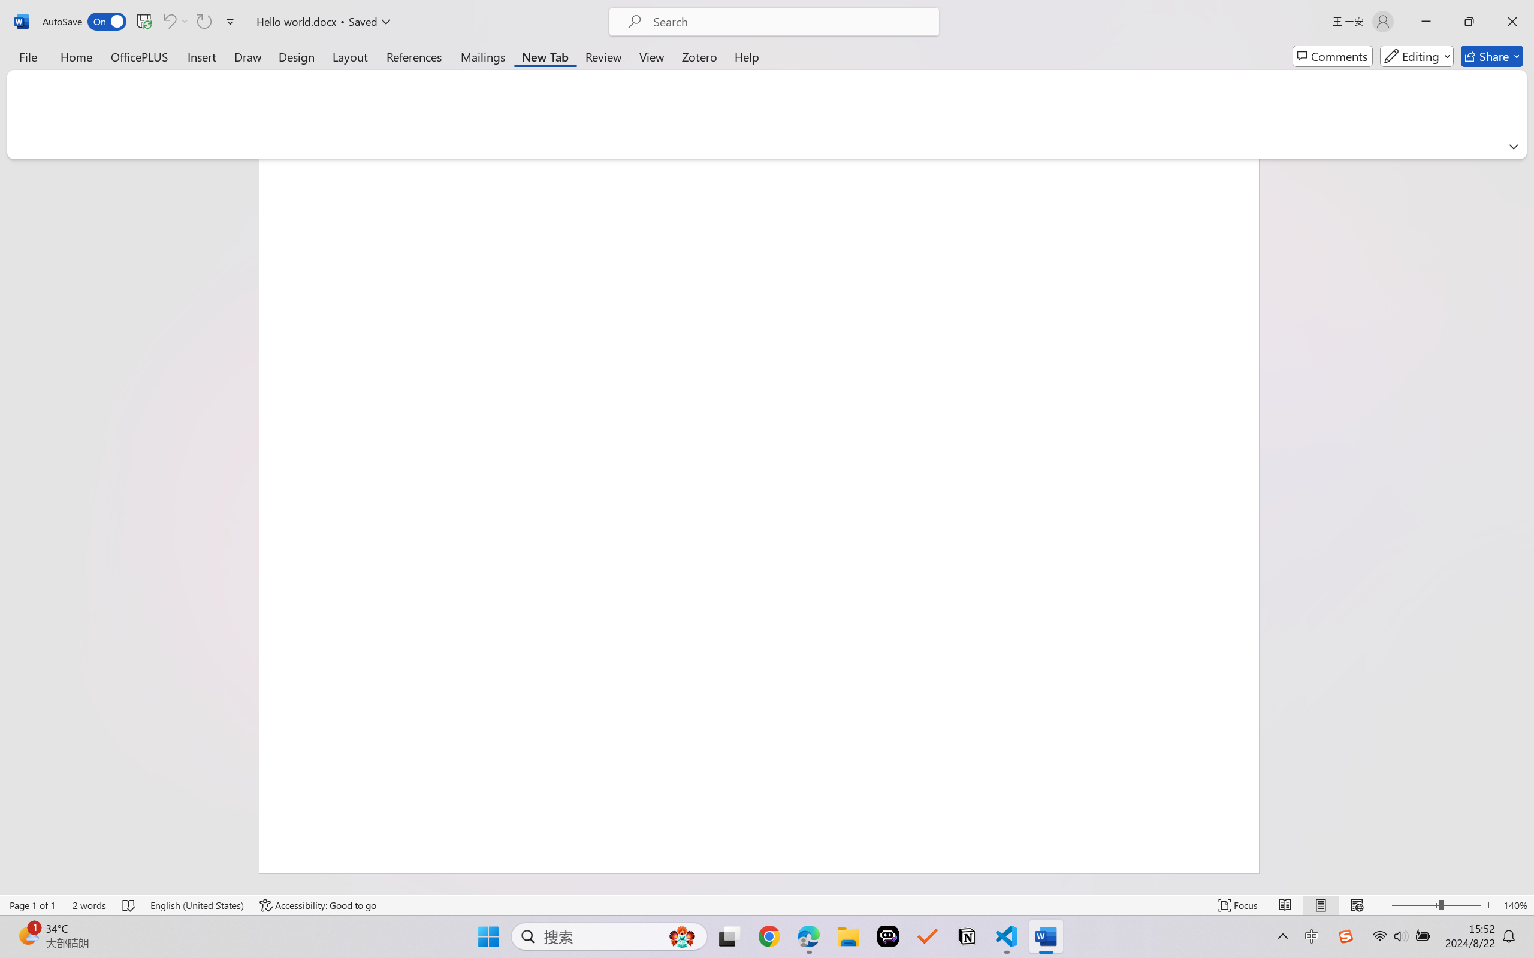 The width and height of the screenshot is (1534, 958). Describe the element at coordinates (652, 56) in the screenshot. I see `View` at that location.